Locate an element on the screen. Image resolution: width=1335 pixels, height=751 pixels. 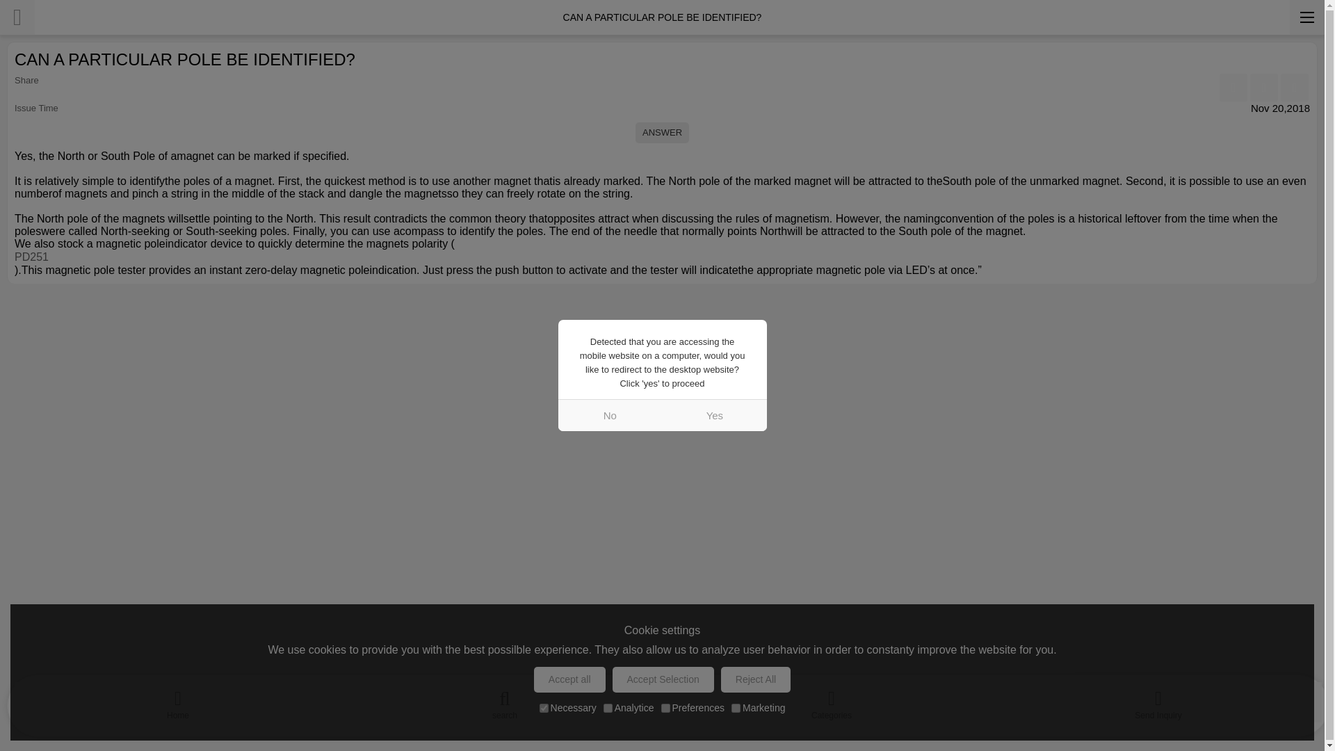
on is located at coordinates (608, 708).